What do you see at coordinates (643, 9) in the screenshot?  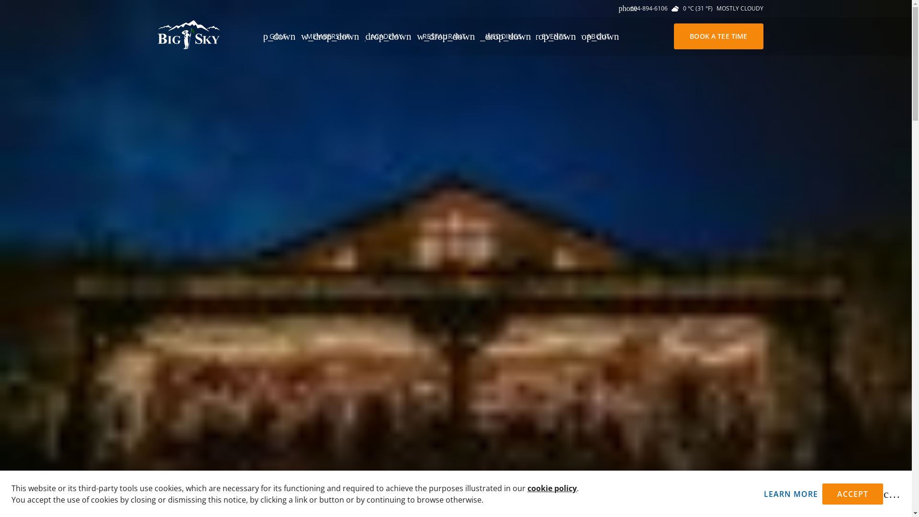 I see `604-894-6106` at bounding box center [643, 9].